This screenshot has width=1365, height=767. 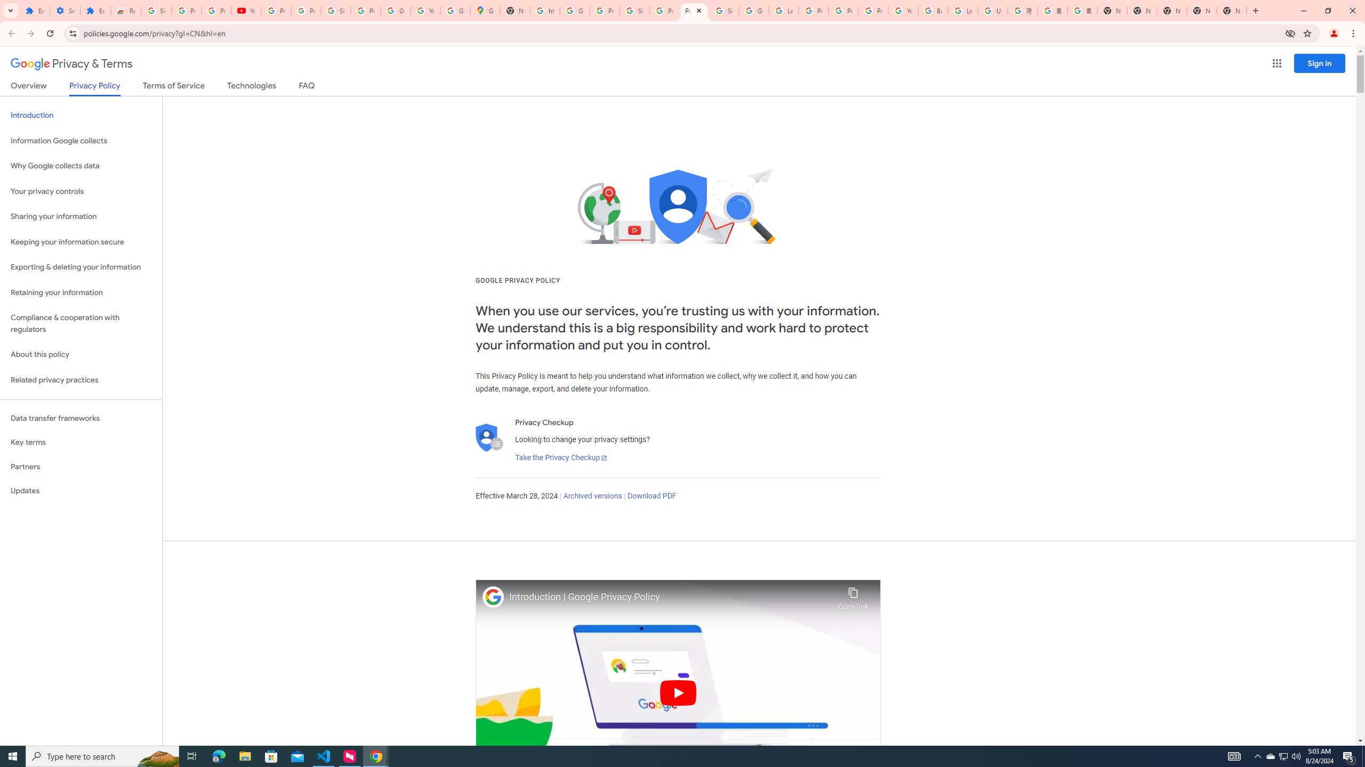 I want to click on New Tab, so click(x=1232, y=11).